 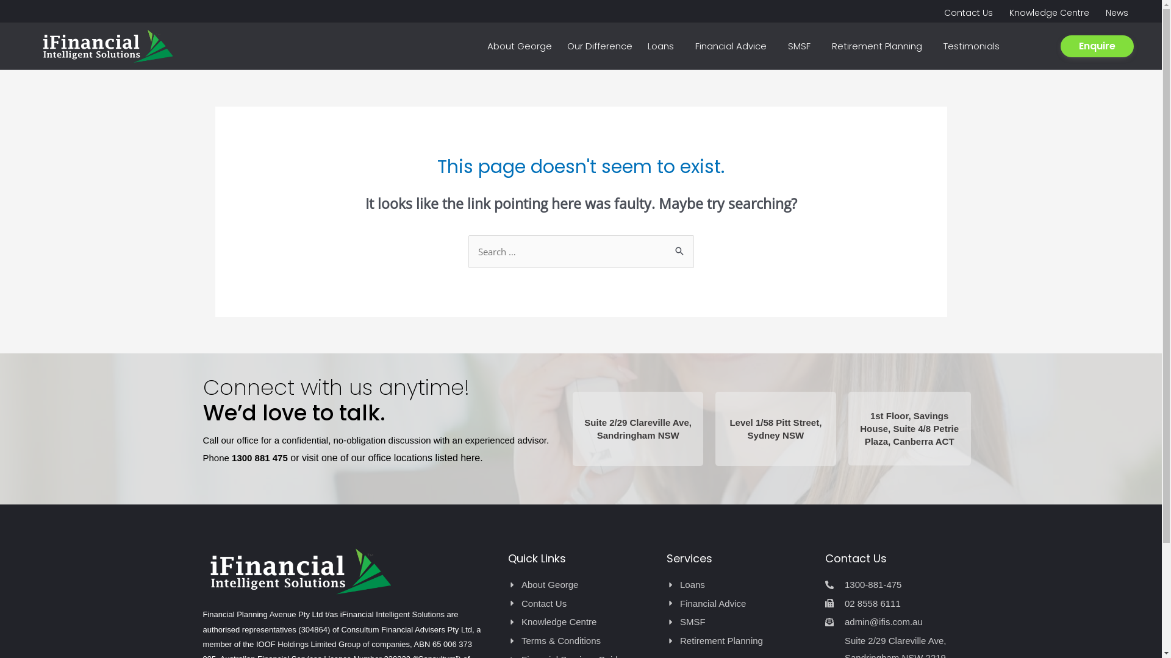 What do you see at coordinates (969, 13) in the screenshot?
I see `Contact Us` at bounding box center [969, 13].